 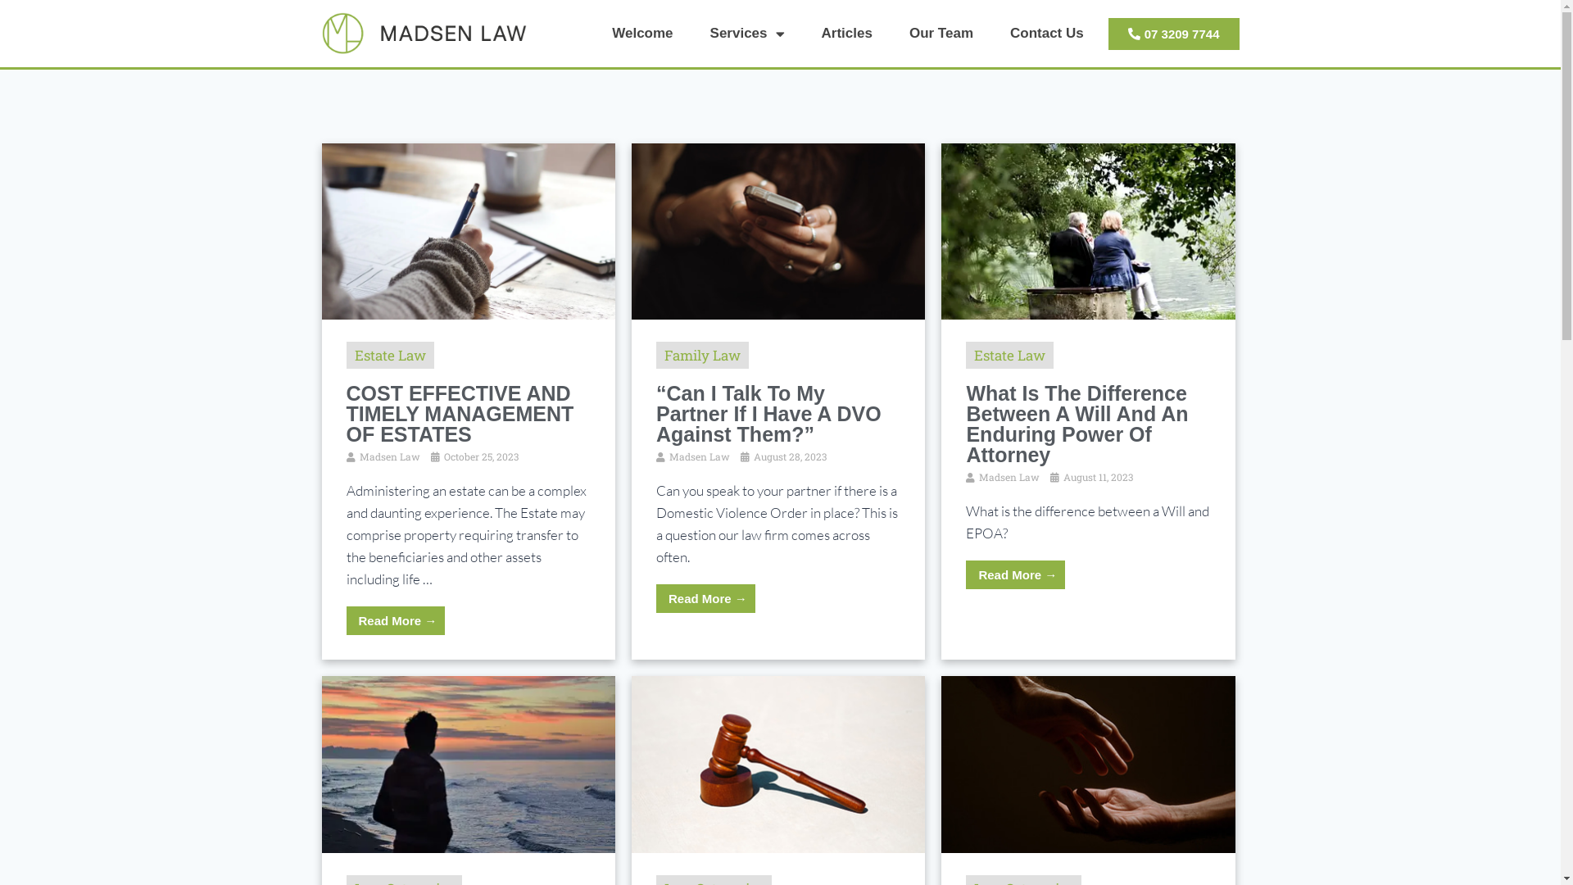 I want to click on Madsen Law, so click(x=389, y=456).